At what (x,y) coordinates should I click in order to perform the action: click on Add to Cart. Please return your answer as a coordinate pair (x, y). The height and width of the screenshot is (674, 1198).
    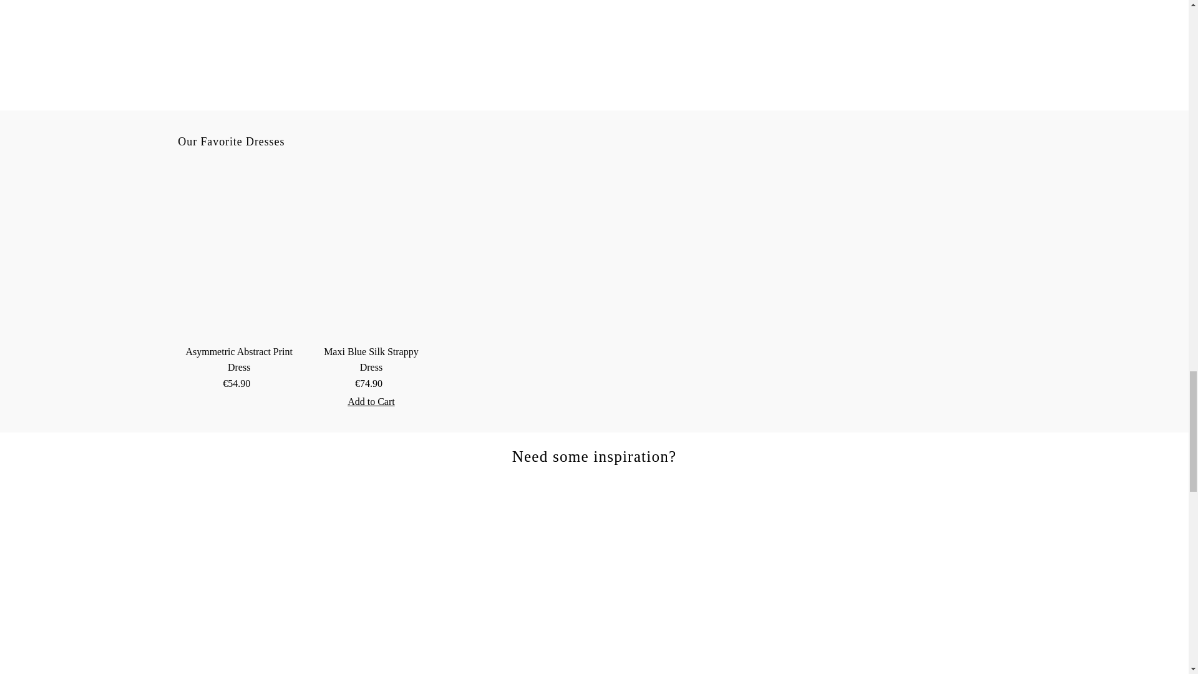
    Looking at the image, I should click on (371, 402).